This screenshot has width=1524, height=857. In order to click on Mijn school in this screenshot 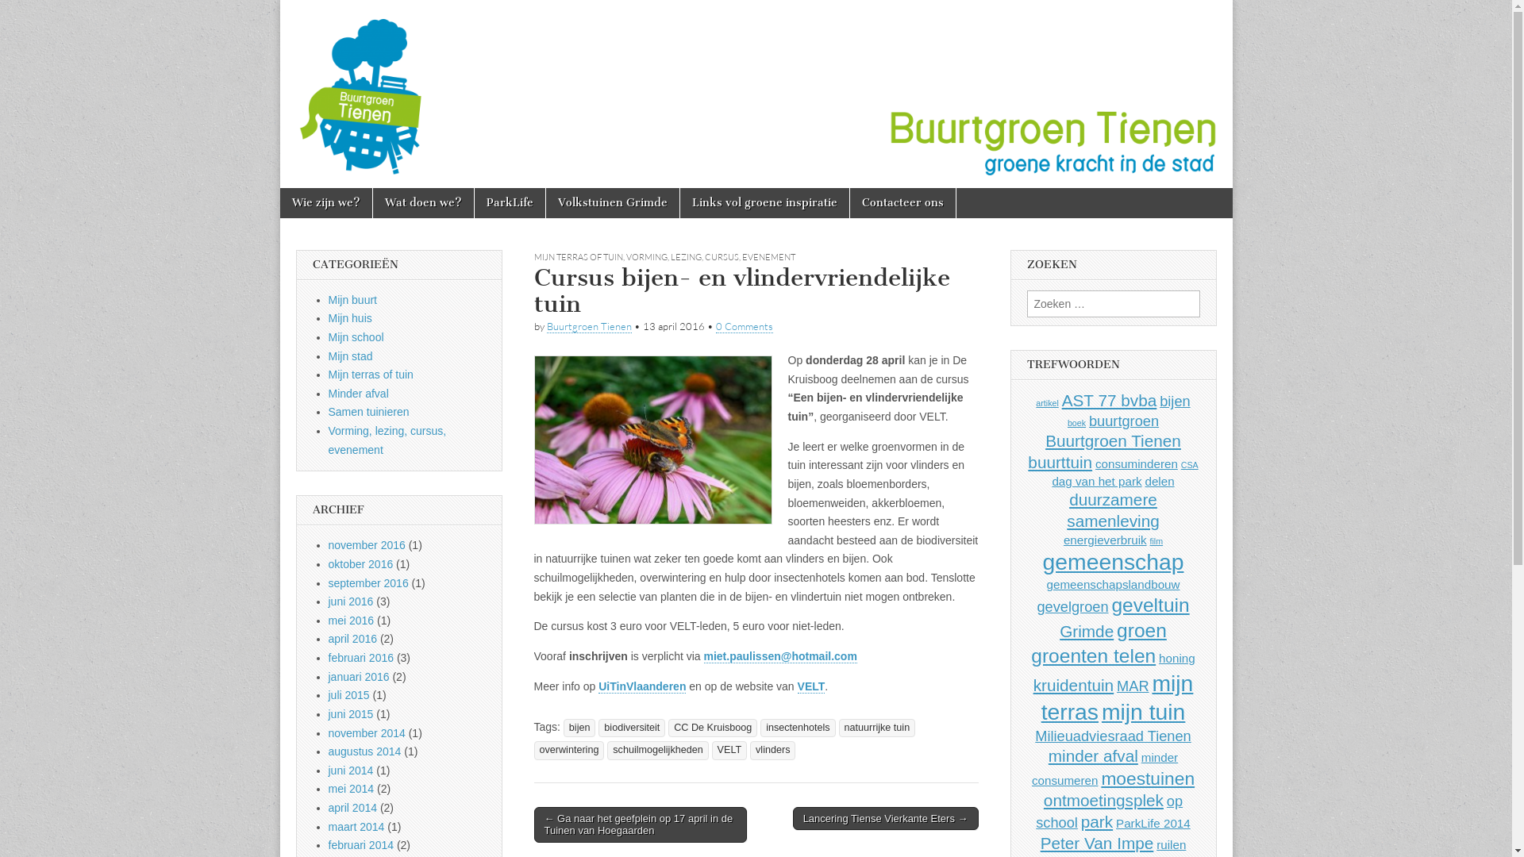, I will do `click(356, 337)`.